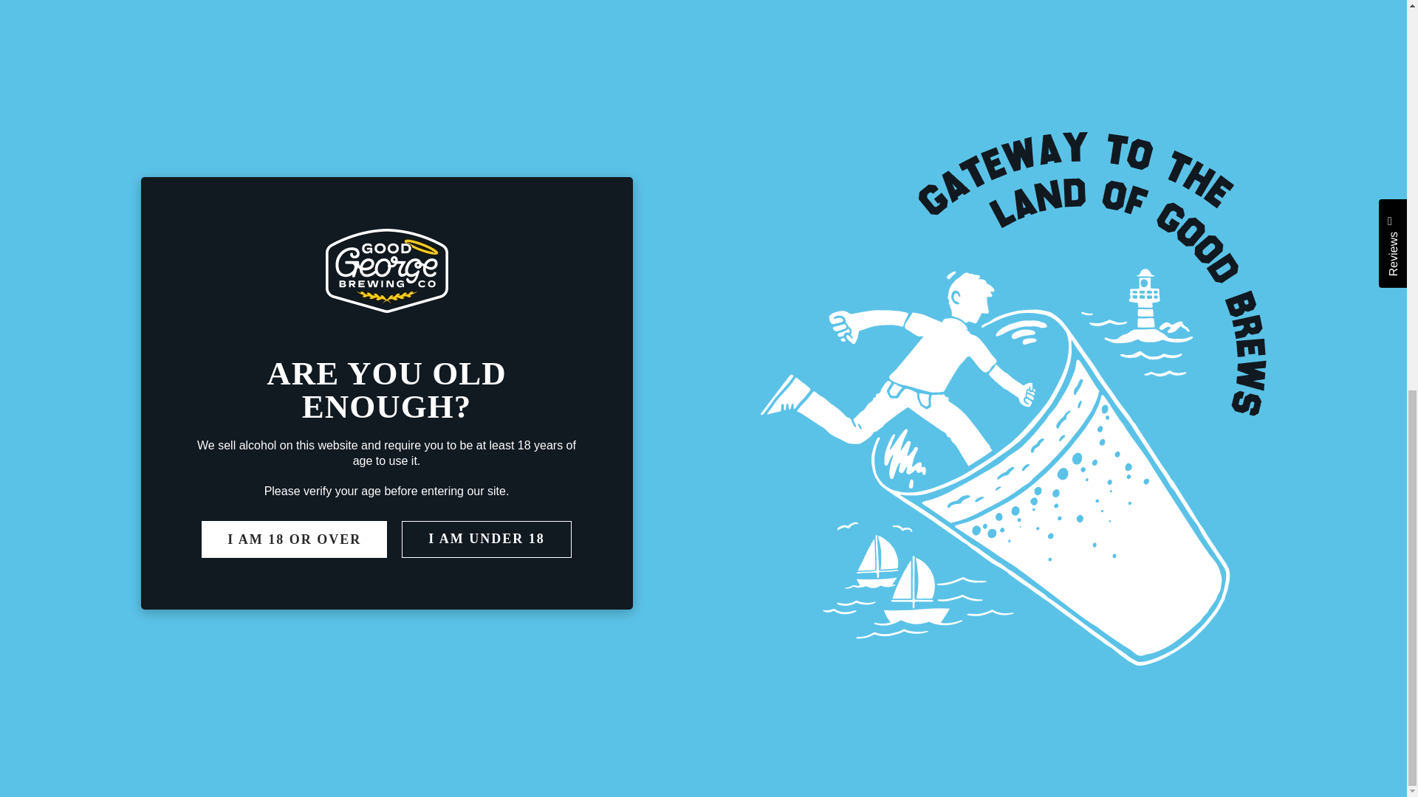 The width and height of the screenshot is (1418, 797). What do you see at coordinates (491, 267) in the screenshot?
I see `Vodka` at bounding box center [491, 267].